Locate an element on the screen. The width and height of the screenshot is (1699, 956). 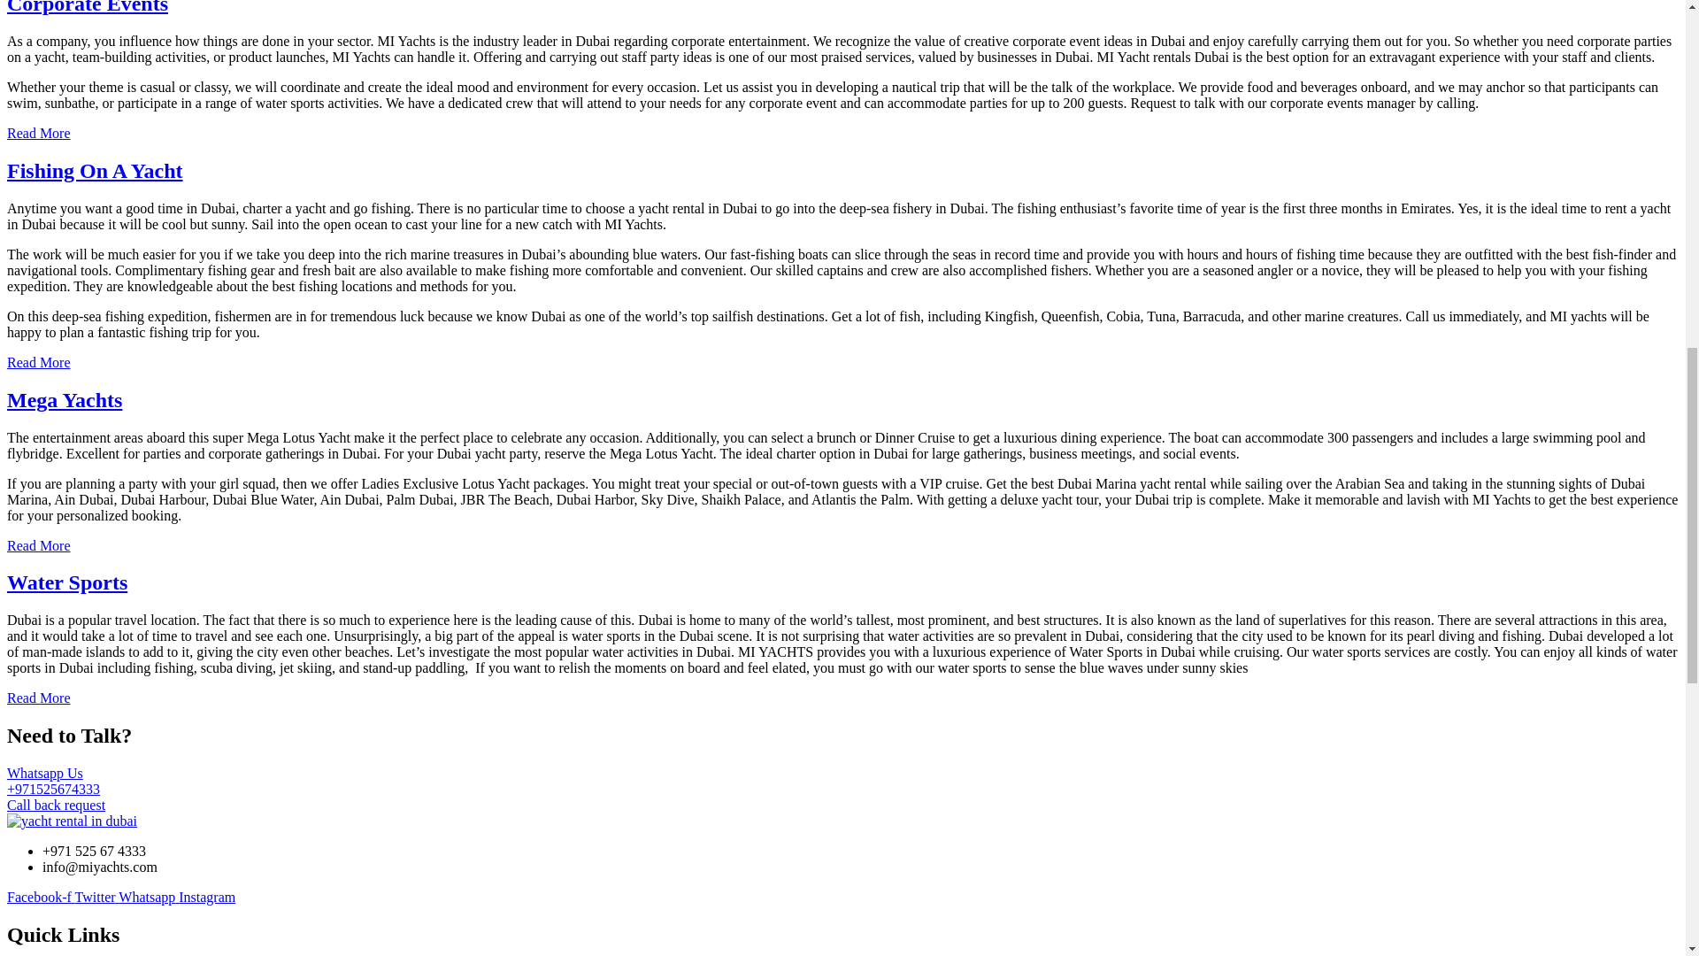
Facebook-f is located at coordinates (41, 897).